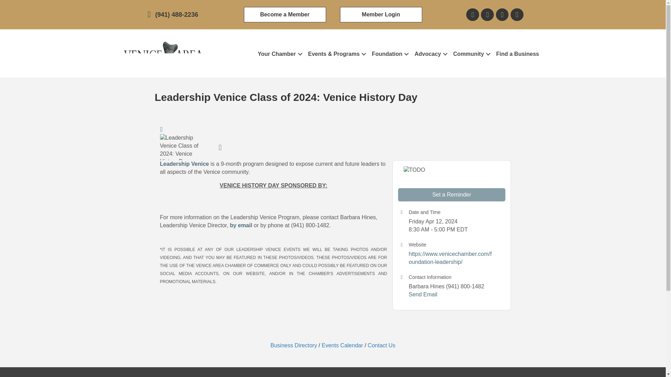  Describe the element at coordinates (285, 15) in the screenshot. I see `Become a Member` at that location.